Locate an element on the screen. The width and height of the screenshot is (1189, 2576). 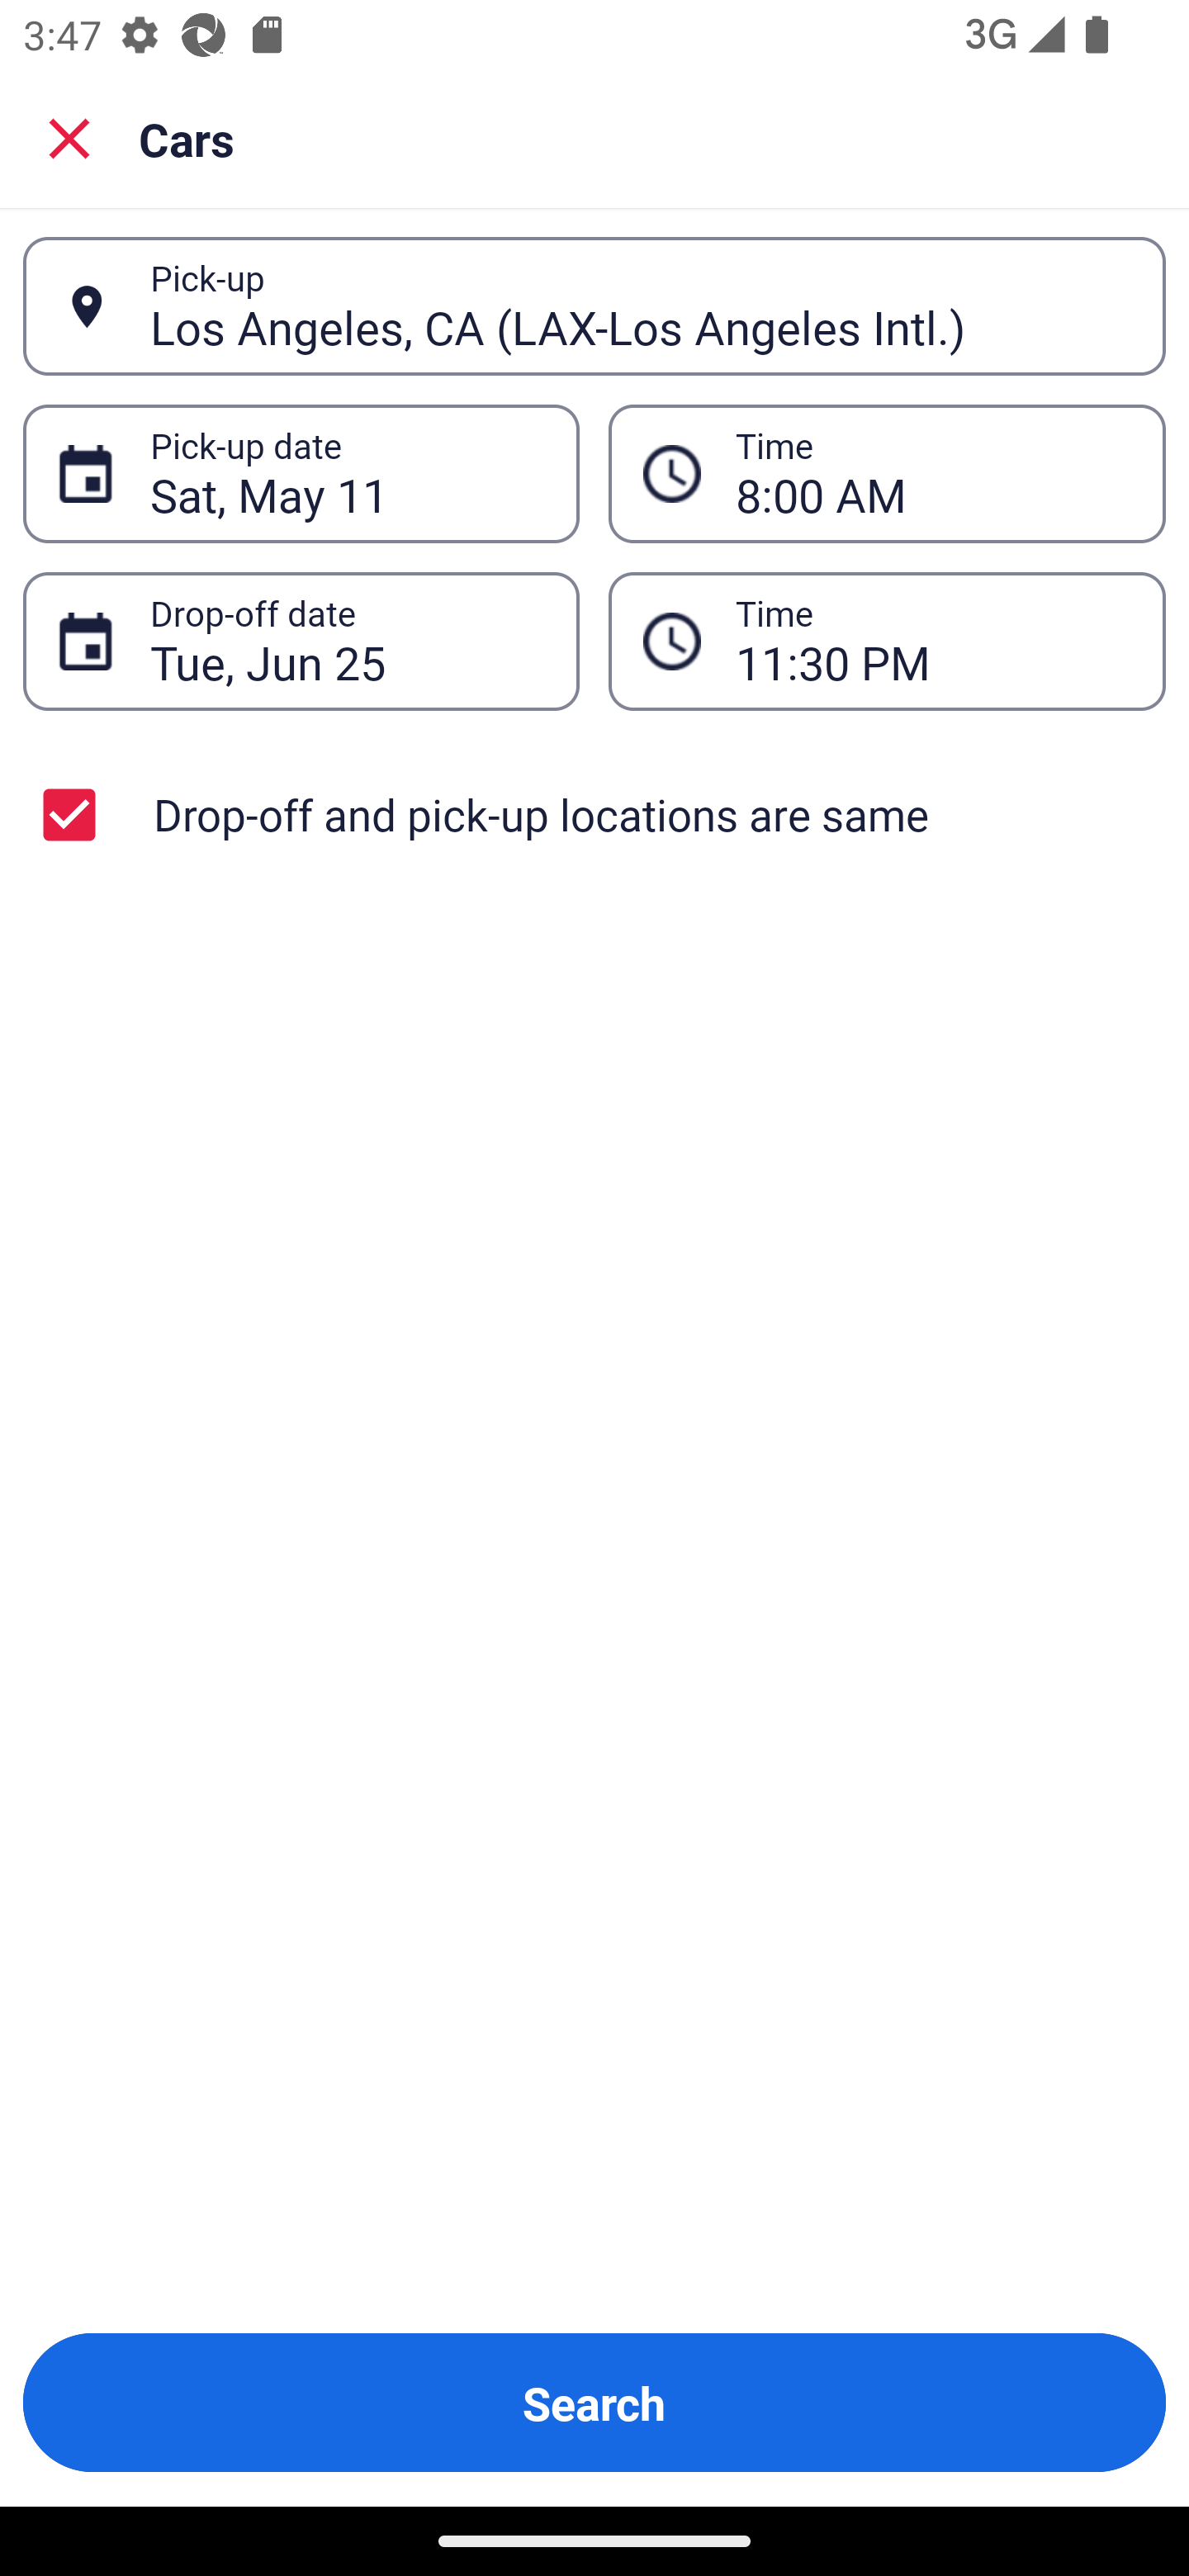
Search Button Search is located at coordinates (594, 2403).